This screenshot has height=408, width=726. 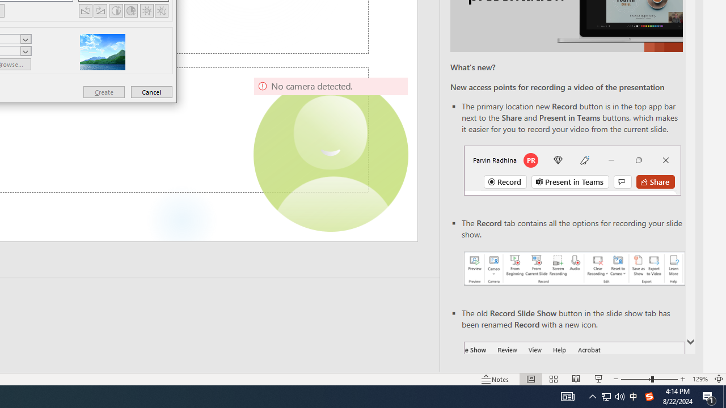 I want to click on More Contrast, so click(x=116, y=10).